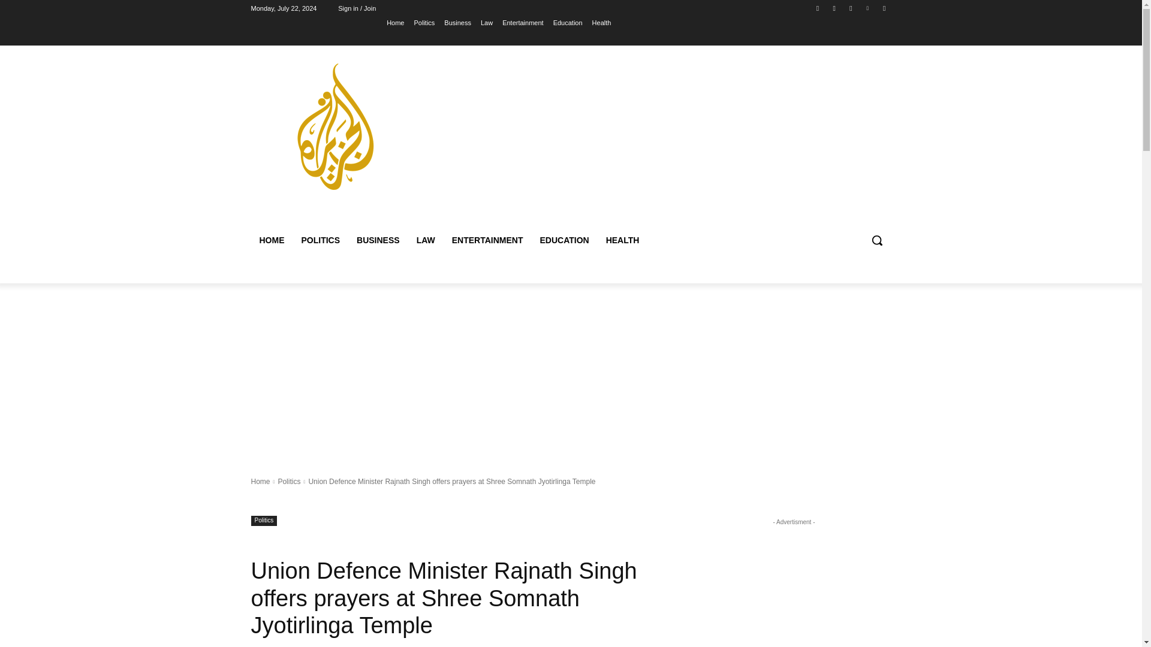  What do you see at coordinates (378, 240) in the screenshot?
I see `BUSINESS` at bounding box center [378, 240].